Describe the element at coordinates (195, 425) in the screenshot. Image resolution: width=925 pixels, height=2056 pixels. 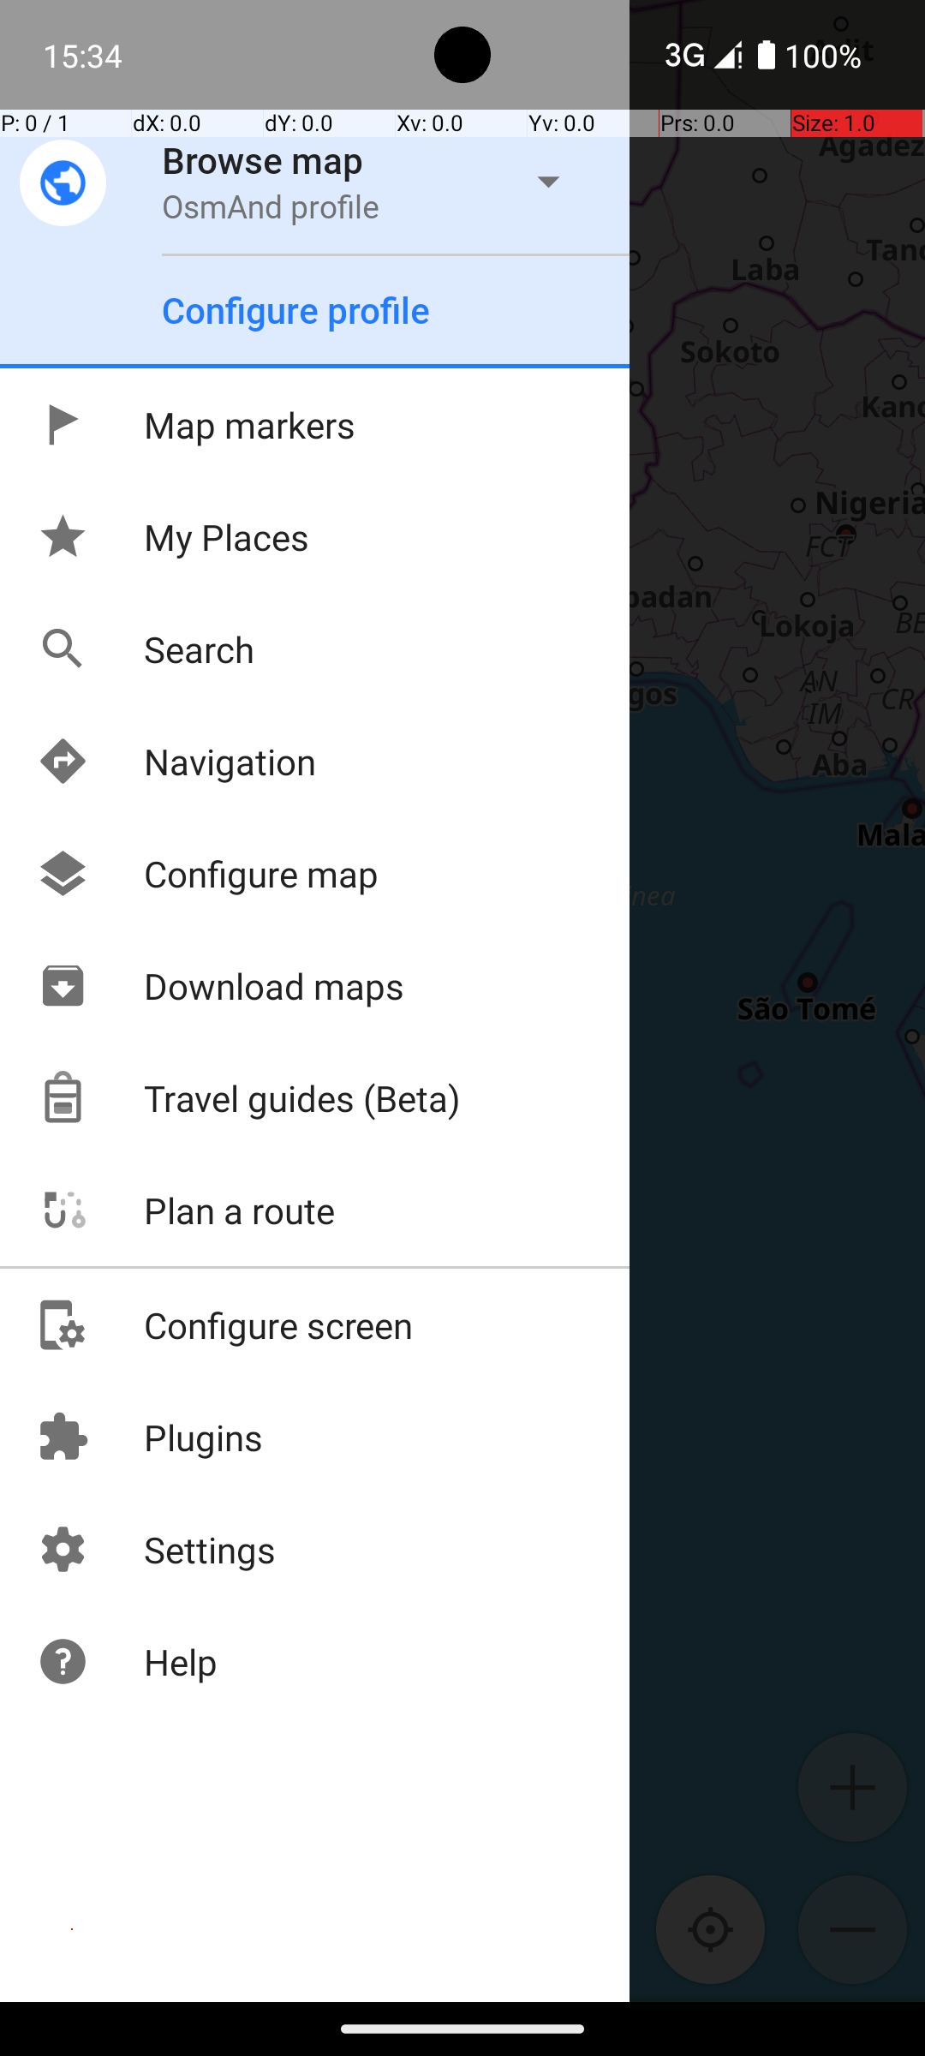
I see `Map markers` at that location.